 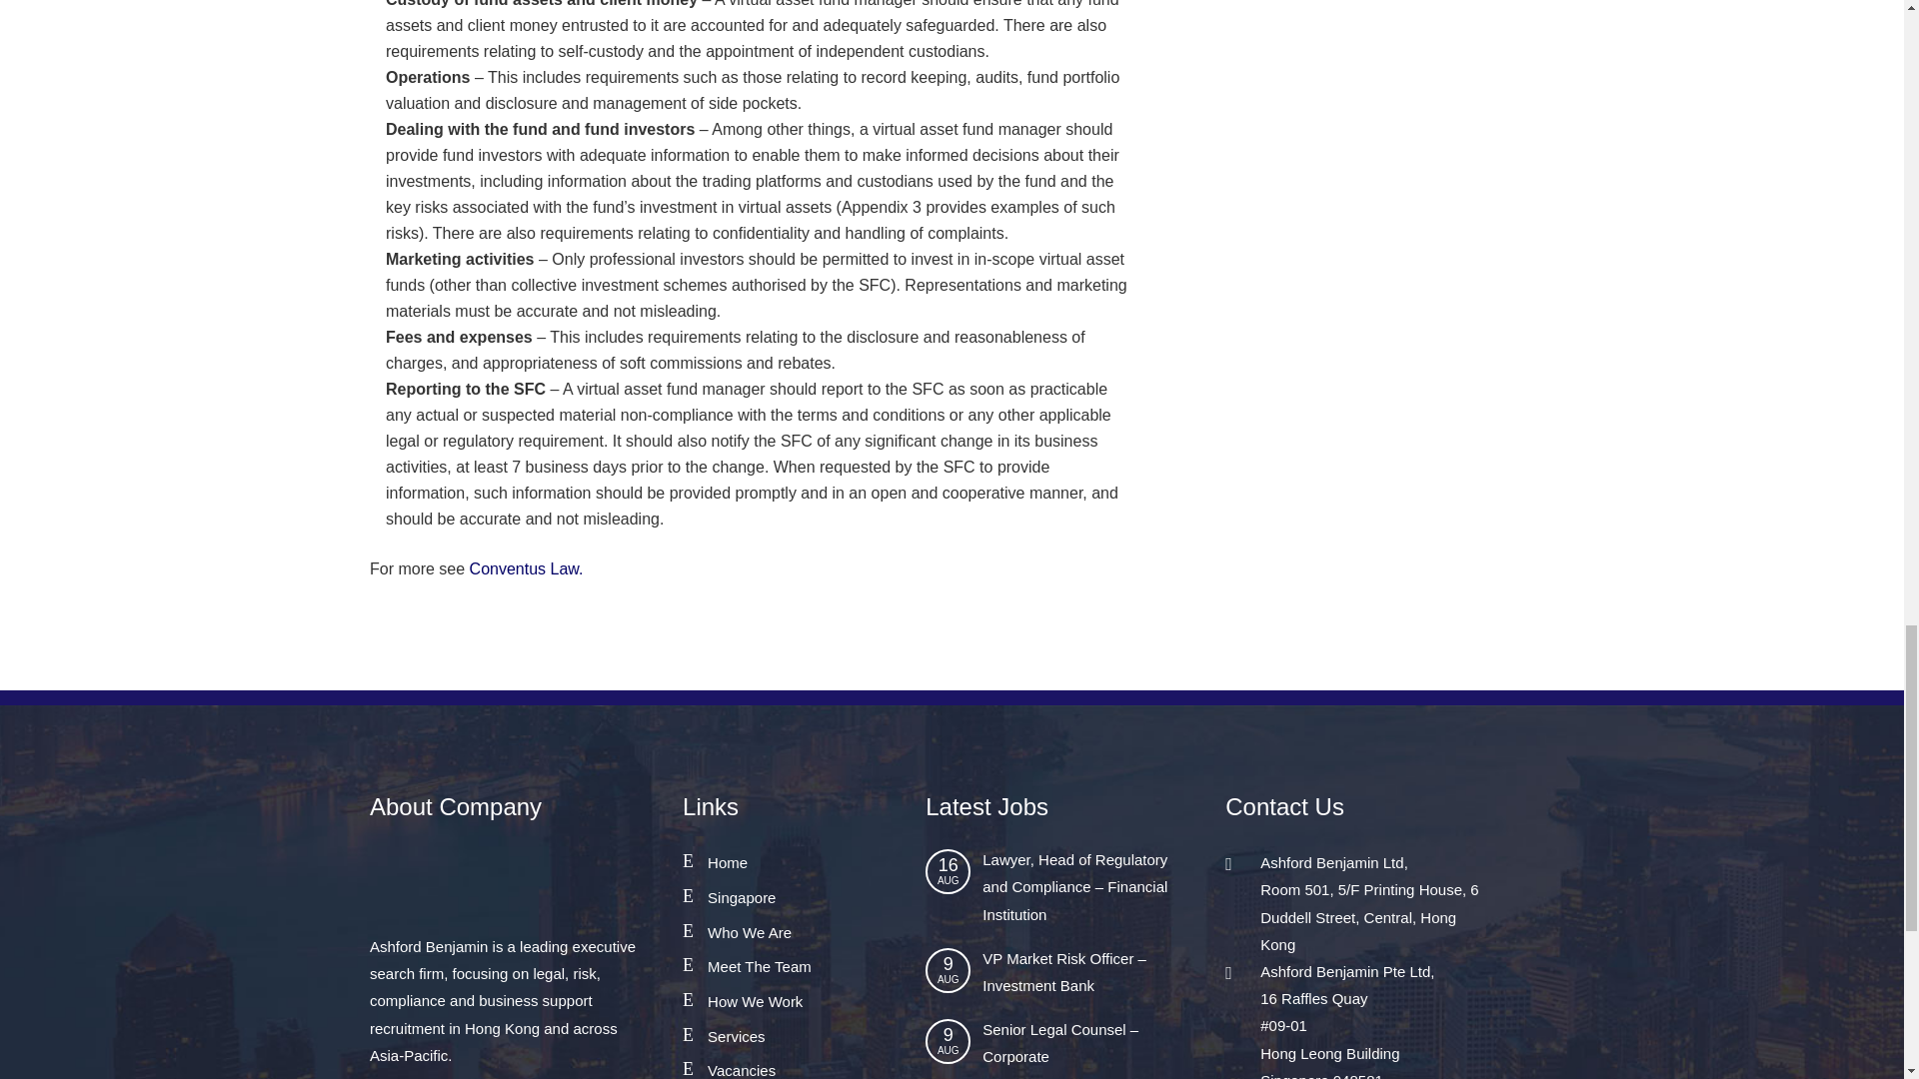 I want to click on Home, so click(x=728, y=862).